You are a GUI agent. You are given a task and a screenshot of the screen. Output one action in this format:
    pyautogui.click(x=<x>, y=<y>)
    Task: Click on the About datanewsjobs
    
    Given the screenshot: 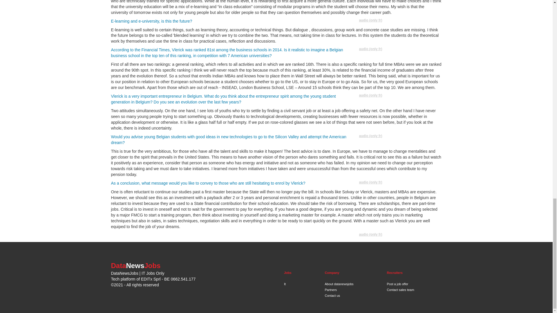 What is the action you would take?
    pyautogui.click(x=339, y=284)
    